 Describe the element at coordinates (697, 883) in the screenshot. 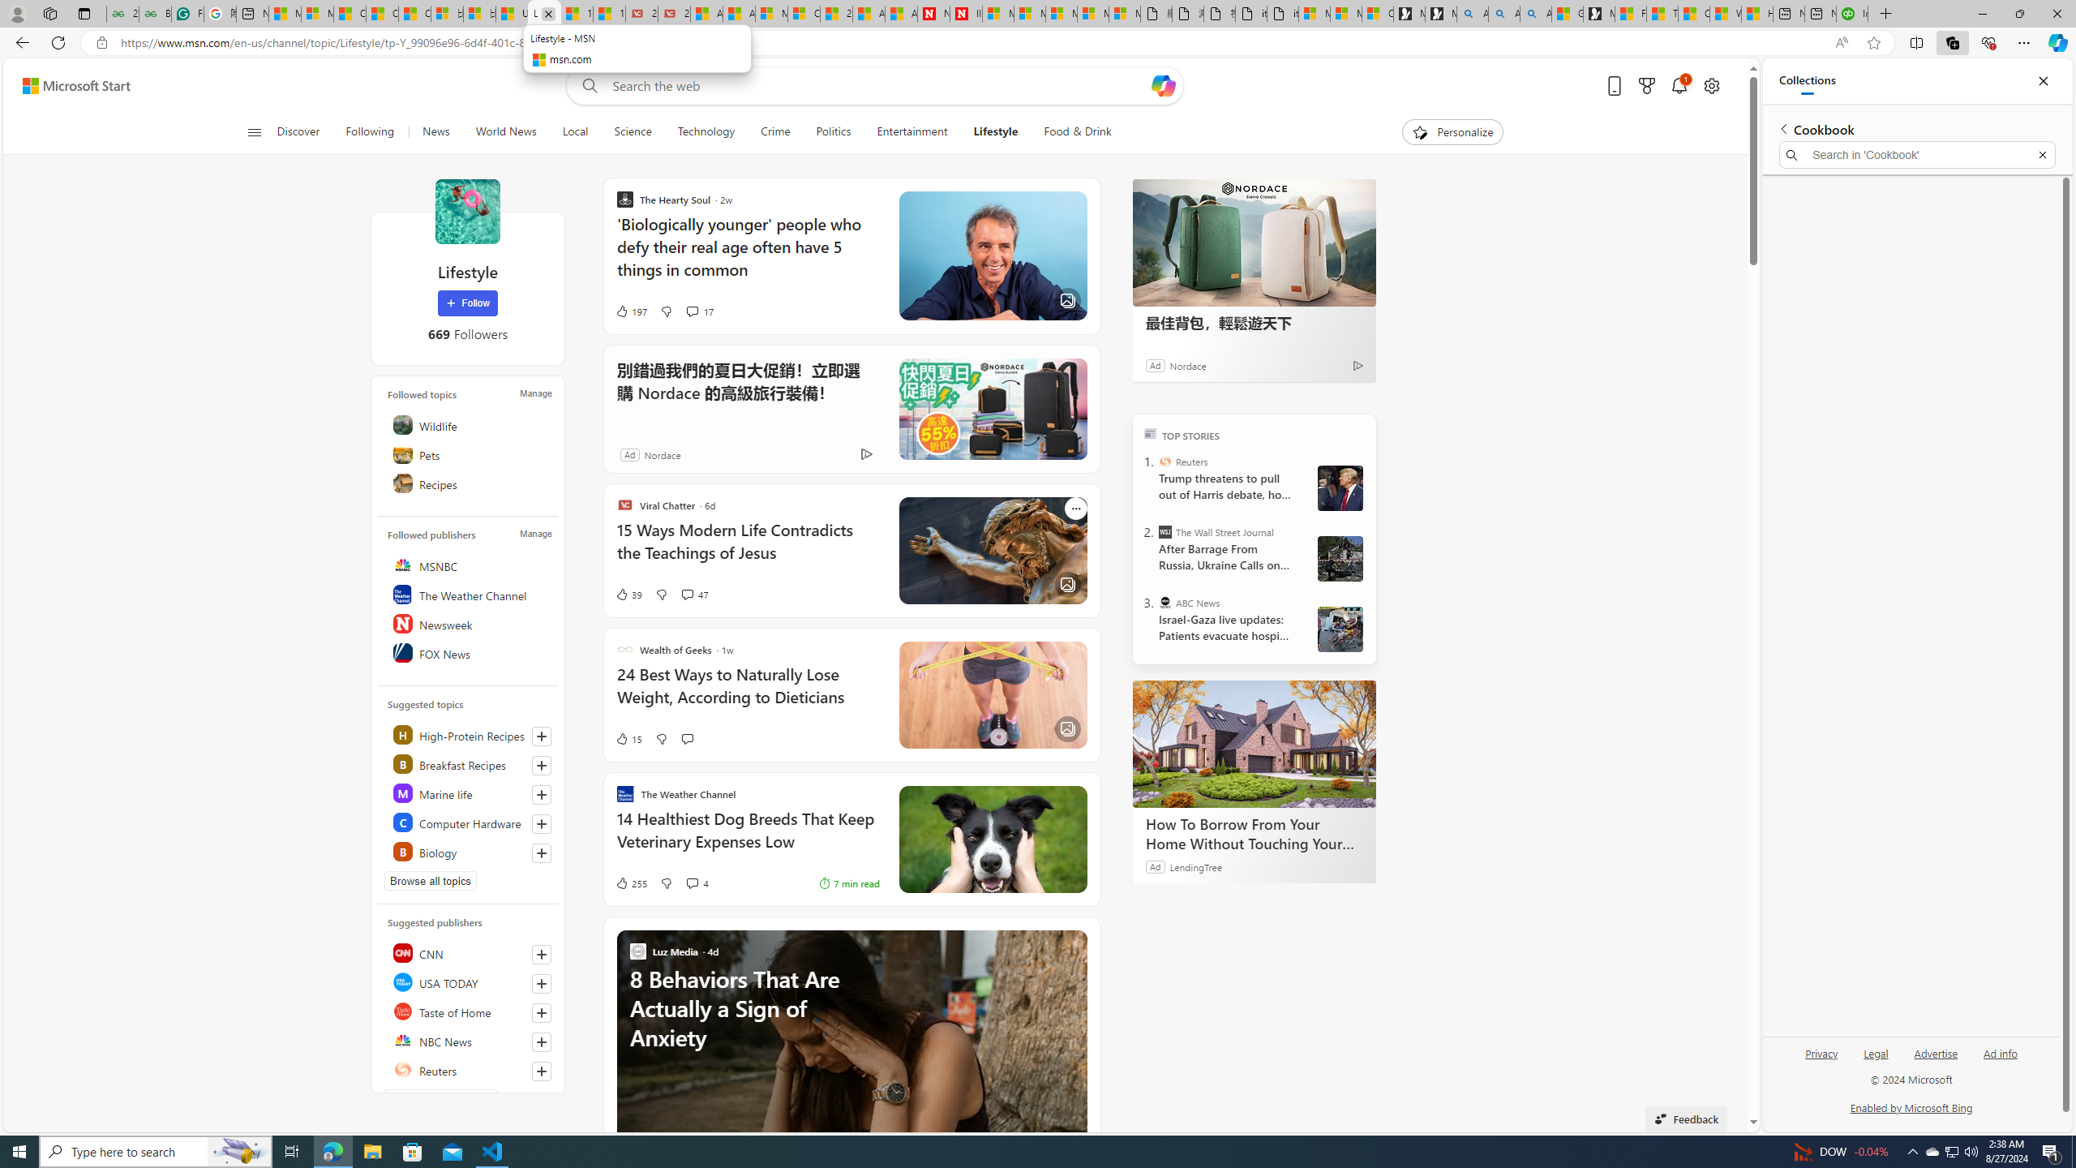

I see `View comments 4 Comment` at that location.